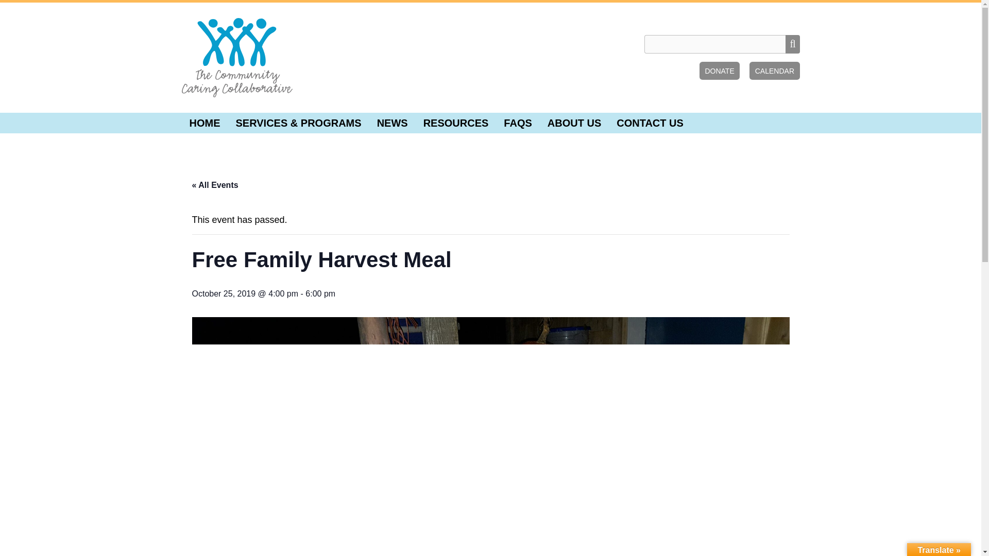 Image resolution: width=989 pixels, height=556 pixels. Describe the element at coordinates (236, 58) in the screenshot. I see `ccc` at that location.